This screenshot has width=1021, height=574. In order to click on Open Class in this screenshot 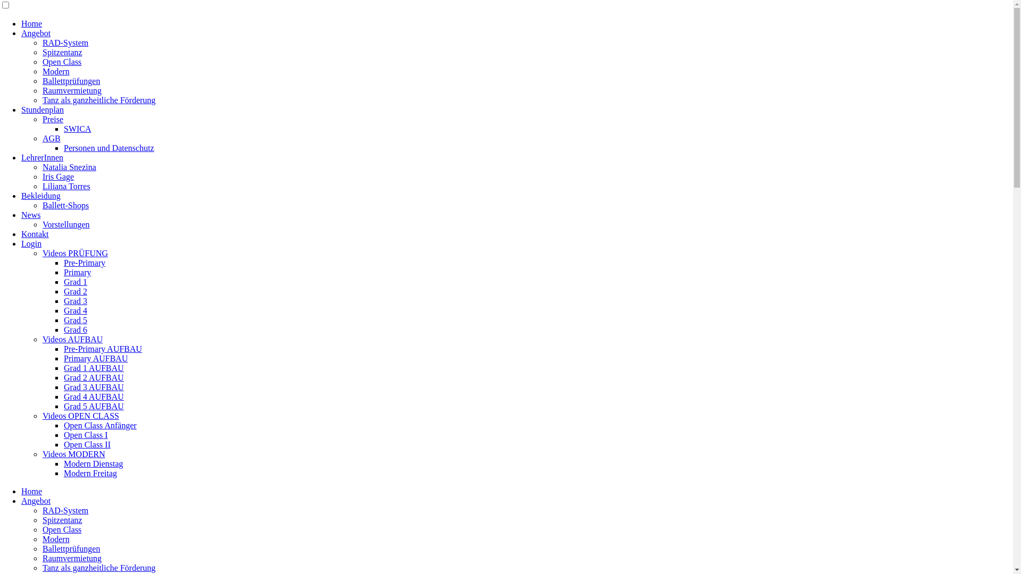, I will do `click(62, 529)`.